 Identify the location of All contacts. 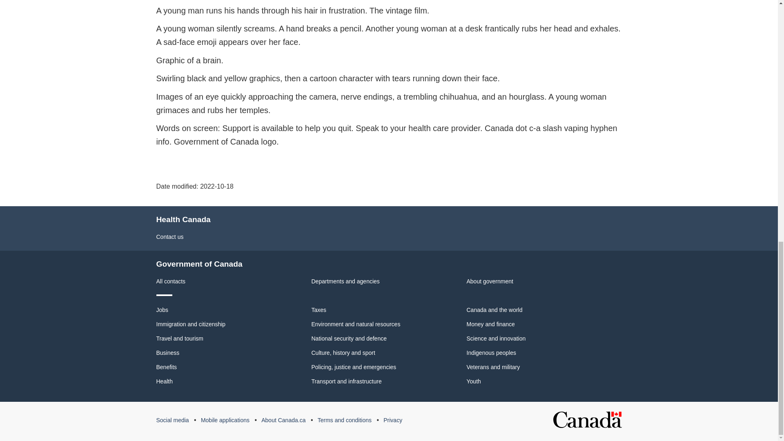
(171, 281).